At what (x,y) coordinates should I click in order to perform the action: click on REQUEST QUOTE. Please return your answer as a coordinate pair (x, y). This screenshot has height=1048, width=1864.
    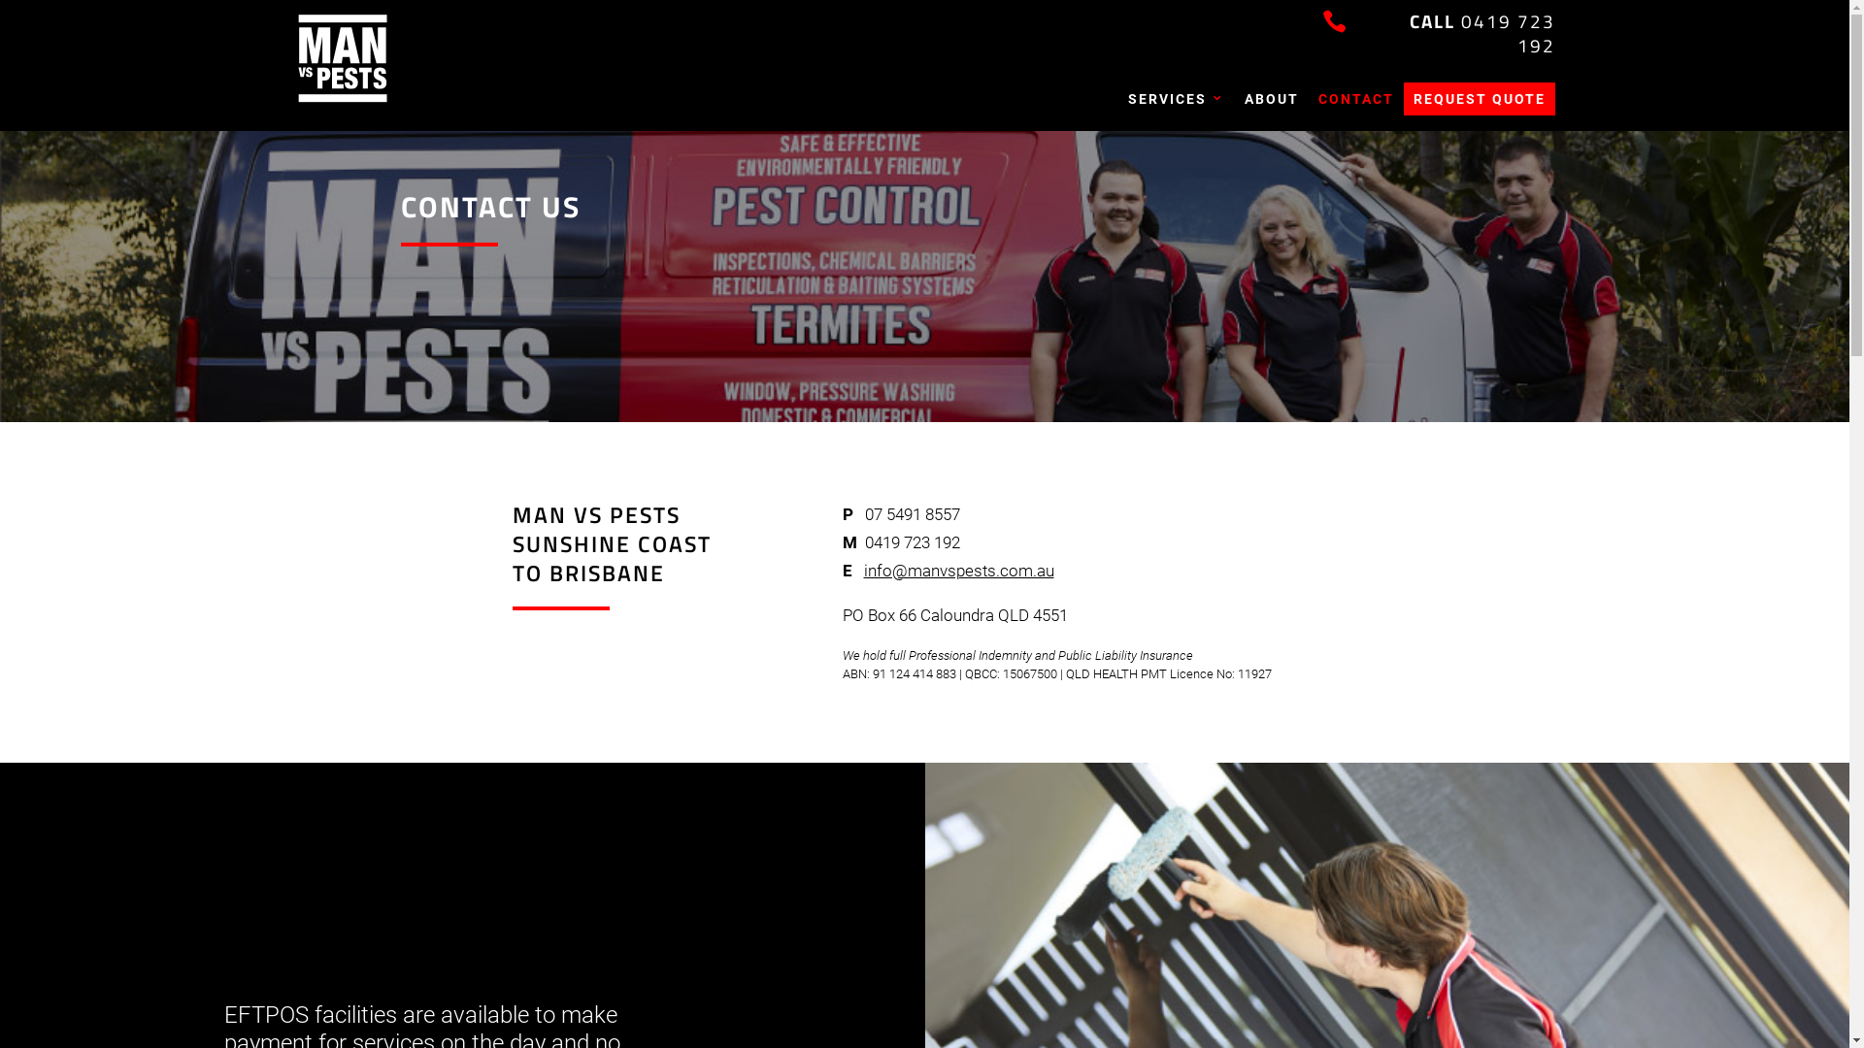
    Looking at the image, I should click on (1480, 99).